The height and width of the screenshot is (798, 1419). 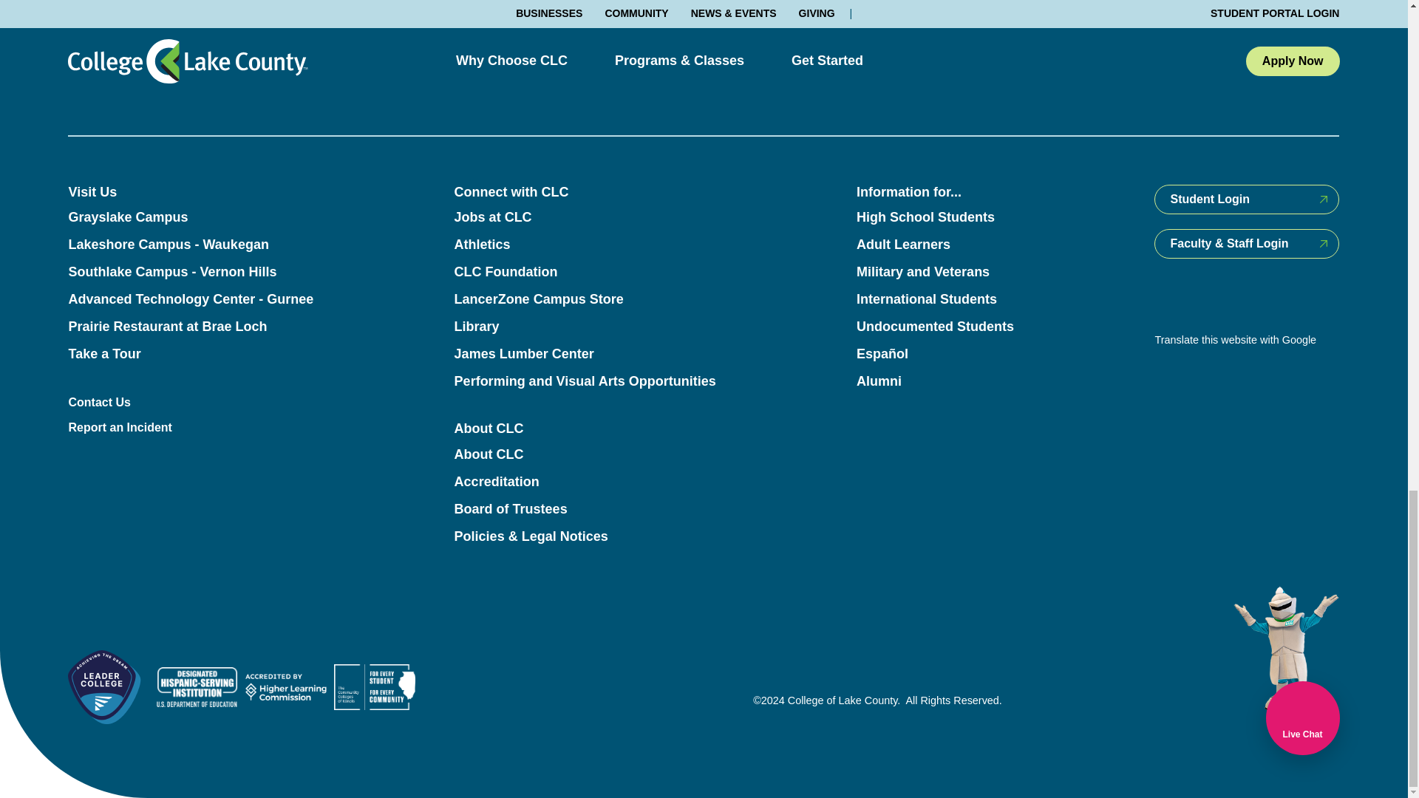 I want to click on Apply now, so click(x=423, y=53).